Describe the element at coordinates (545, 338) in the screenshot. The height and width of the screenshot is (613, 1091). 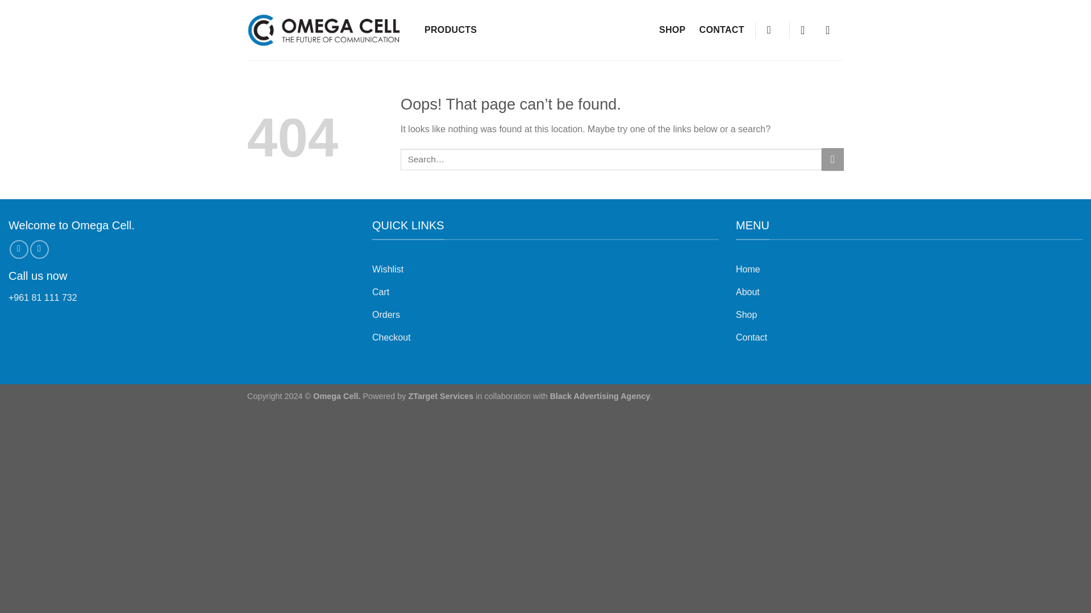
I see `Checkout` at that location.